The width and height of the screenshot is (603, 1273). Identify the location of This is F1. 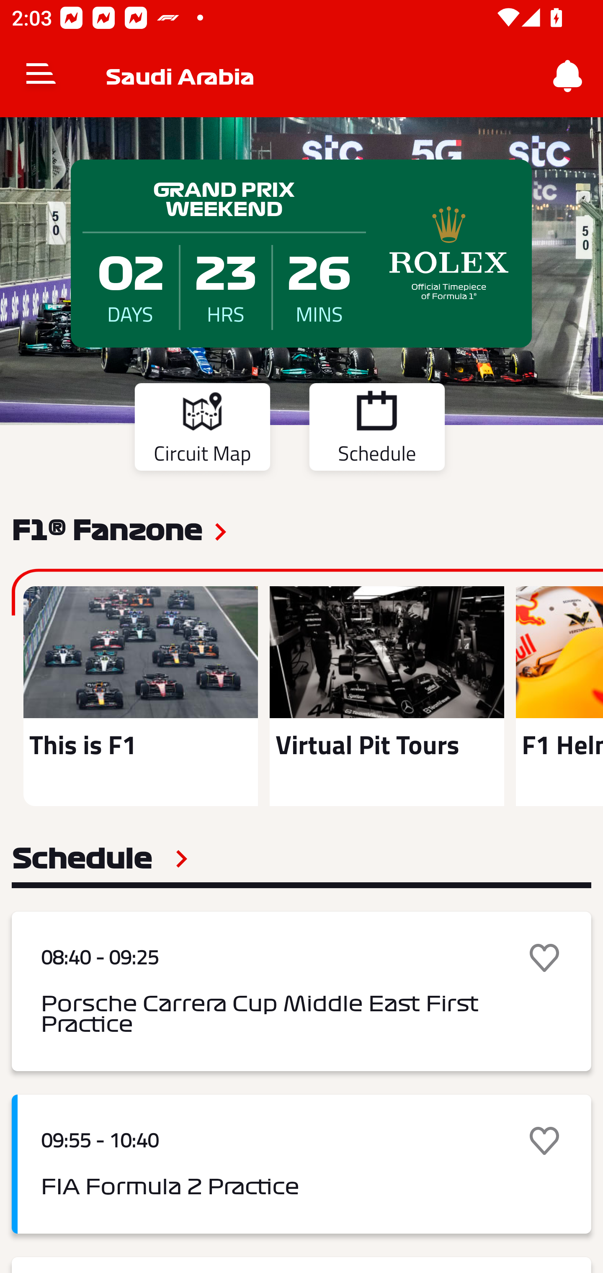
(141, 696).